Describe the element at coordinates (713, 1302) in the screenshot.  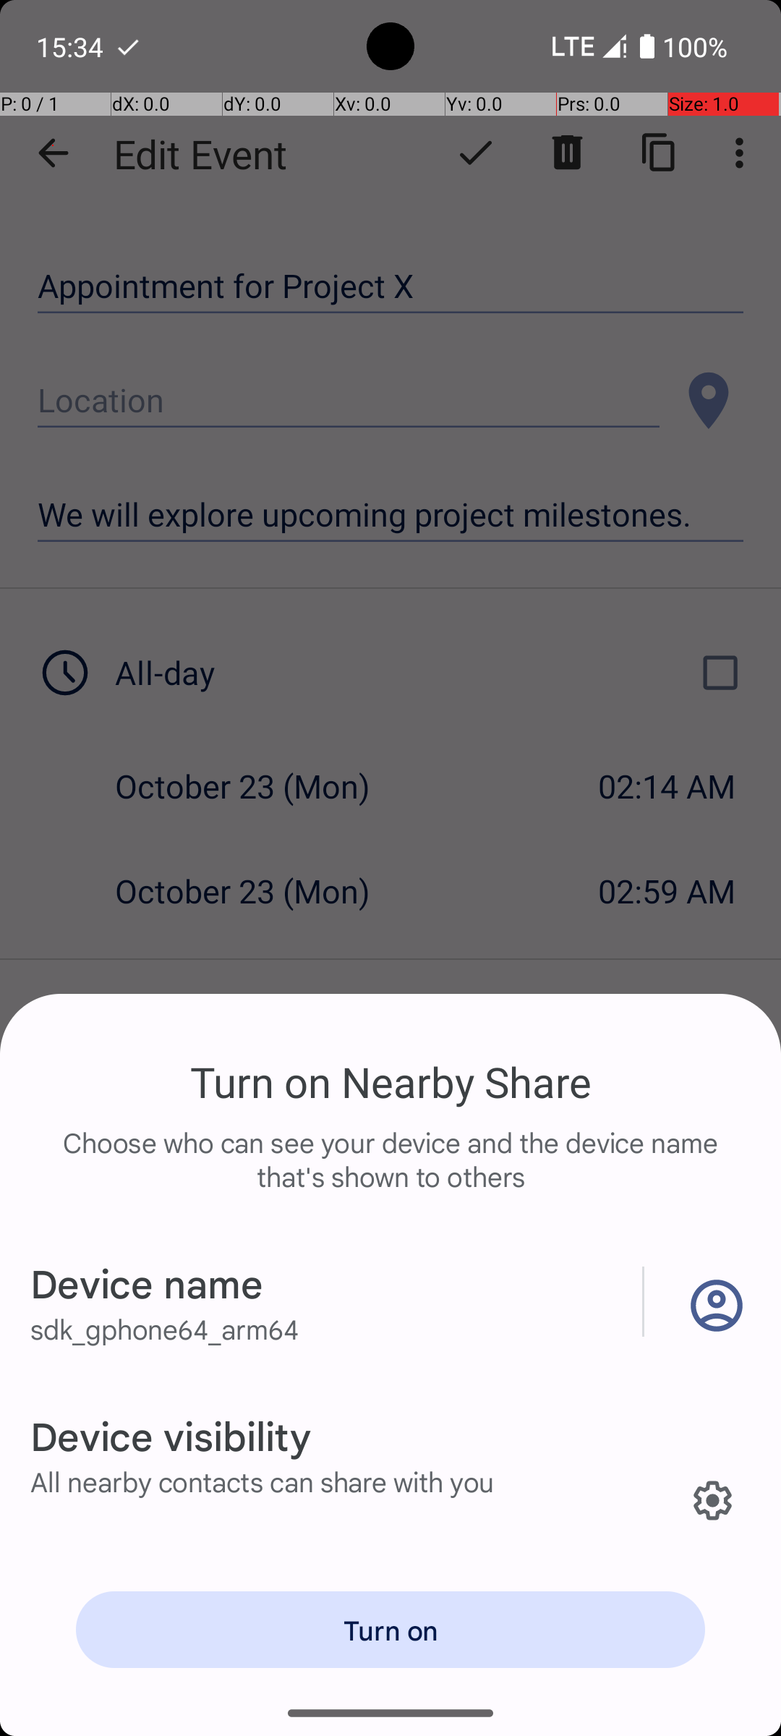
I see `No account found` at that location.